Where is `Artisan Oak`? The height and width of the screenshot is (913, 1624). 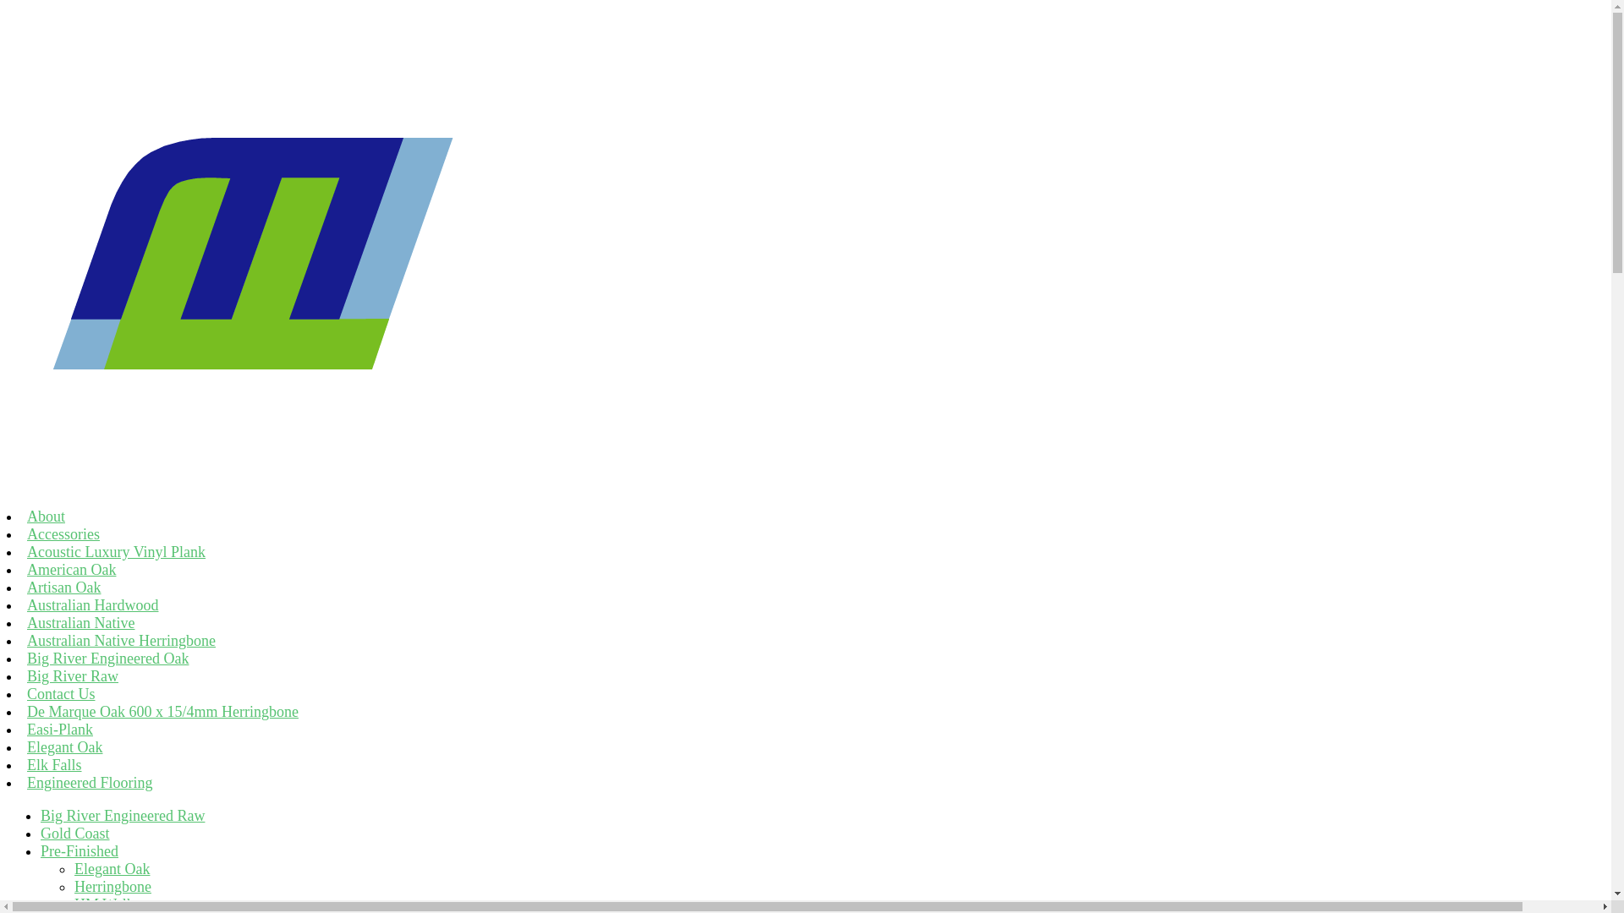
Artisan Oak is located at coordinates (64, 588).